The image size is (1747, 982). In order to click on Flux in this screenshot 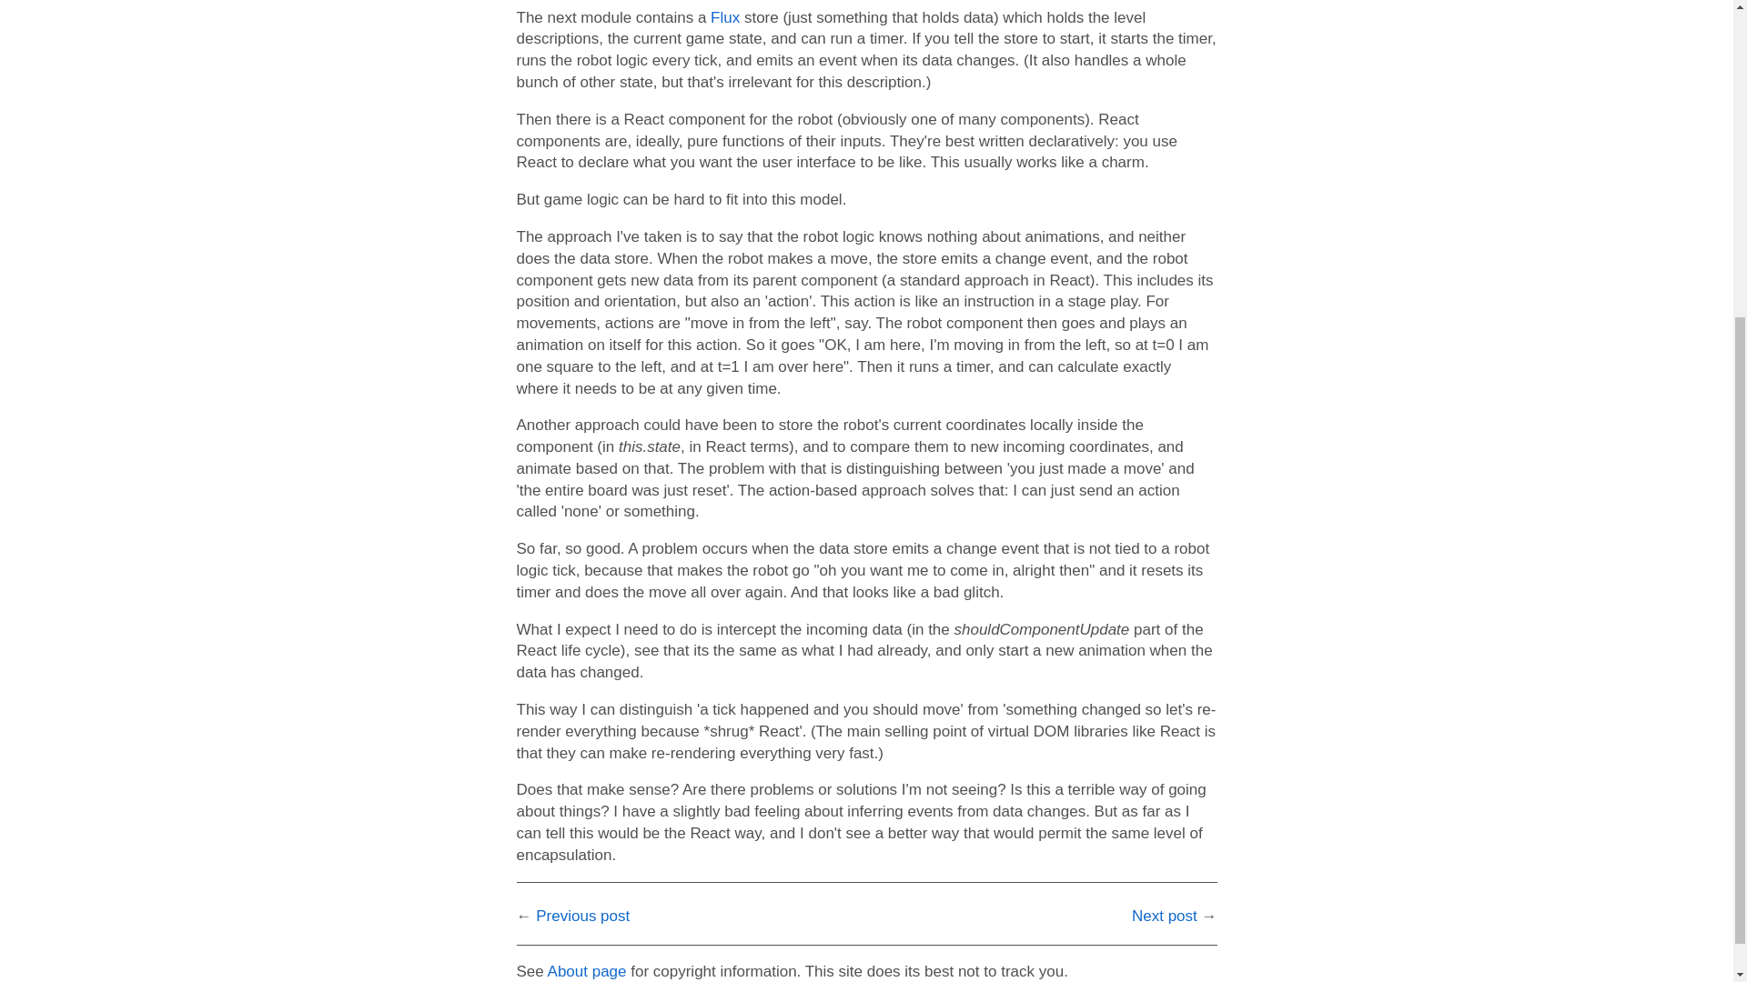, I will do `click(724, 17)`.